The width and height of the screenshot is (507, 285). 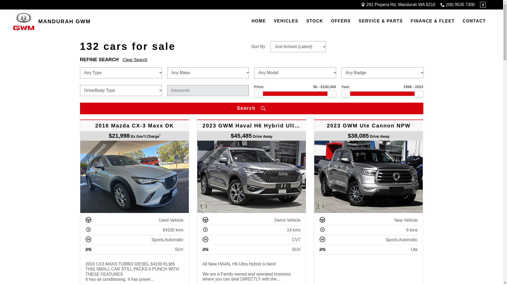 What do you see at coordinates (251, 108) in the screenshot?
I see `Search` at bounding box center [251, 108].